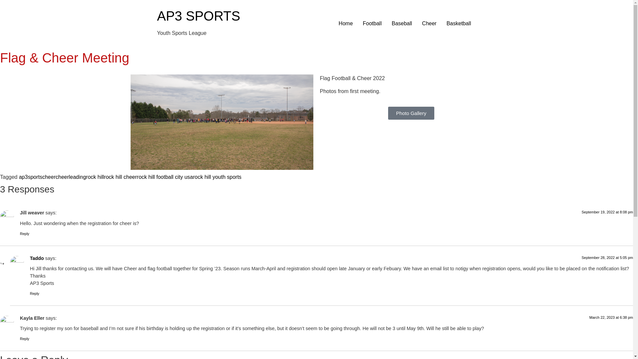 The image size is (638, 359). What do you see at coordinates (402, 23) in the screenshot?
I see `Baseball` at bounding box center [402, 23].